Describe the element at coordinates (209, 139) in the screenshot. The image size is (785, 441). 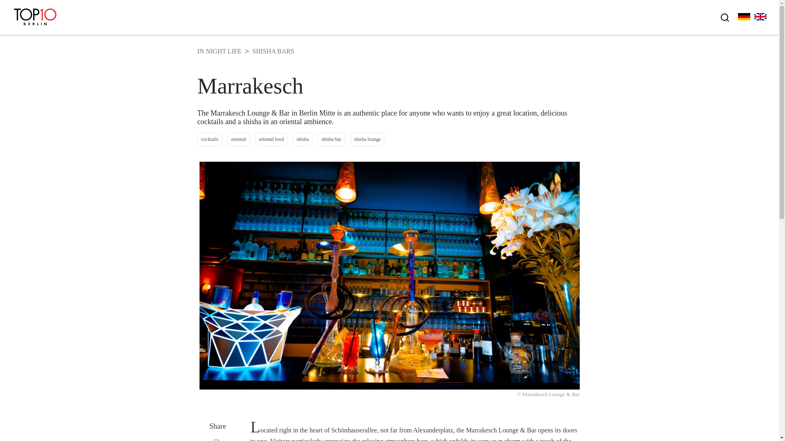
I see `cocktails` at that location.